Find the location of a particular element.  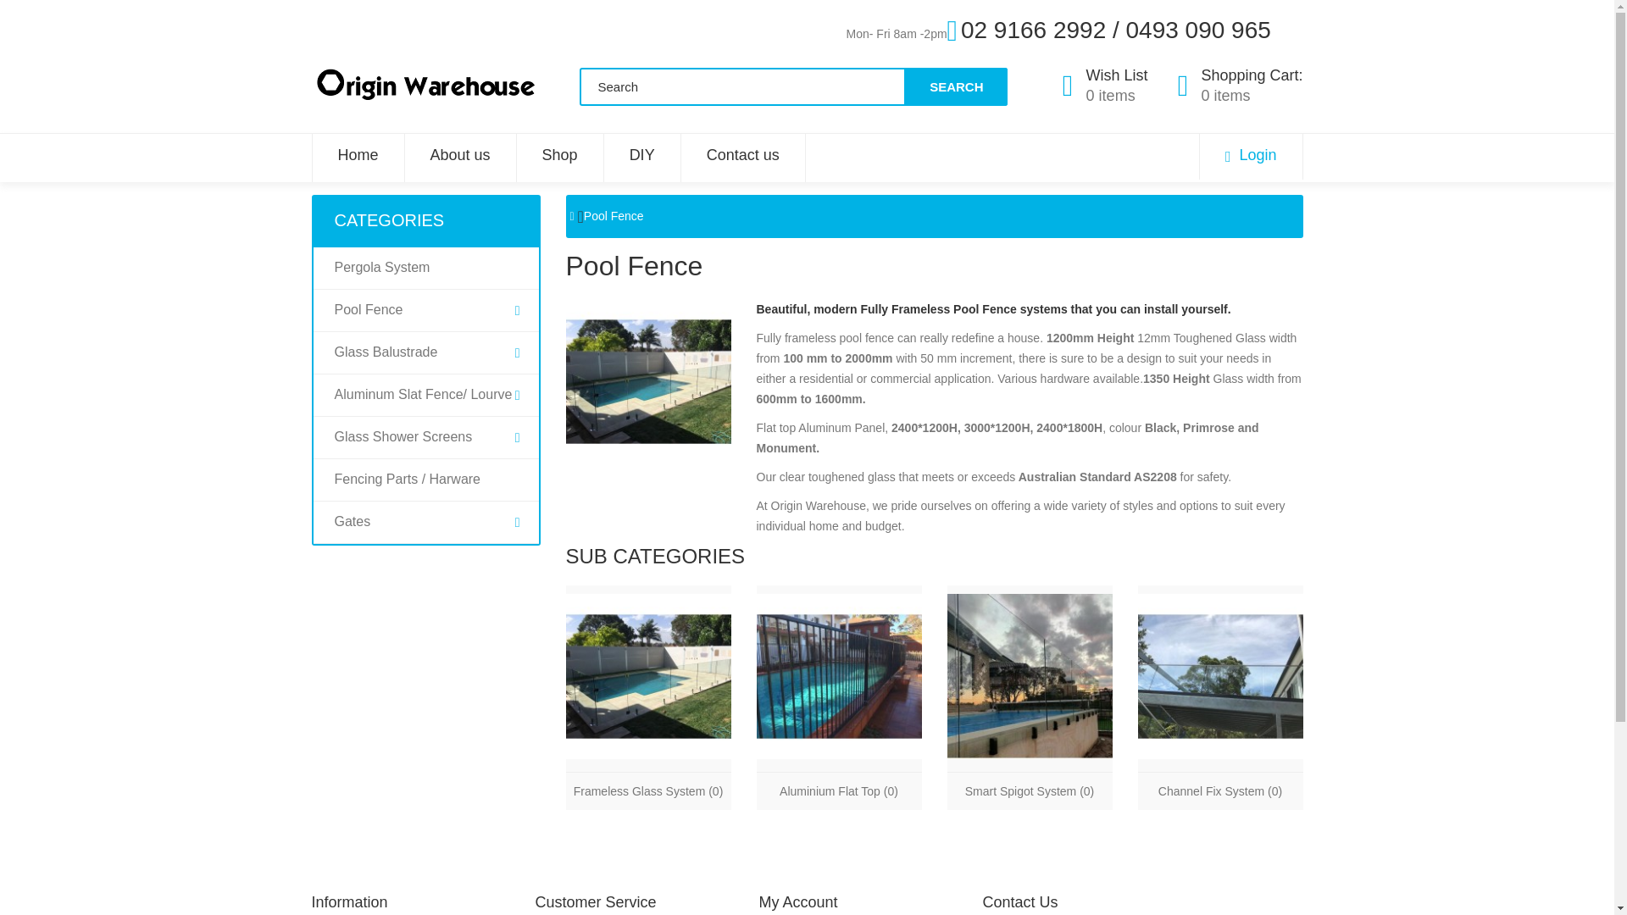

Contact us is located at coordinates (742, 154).